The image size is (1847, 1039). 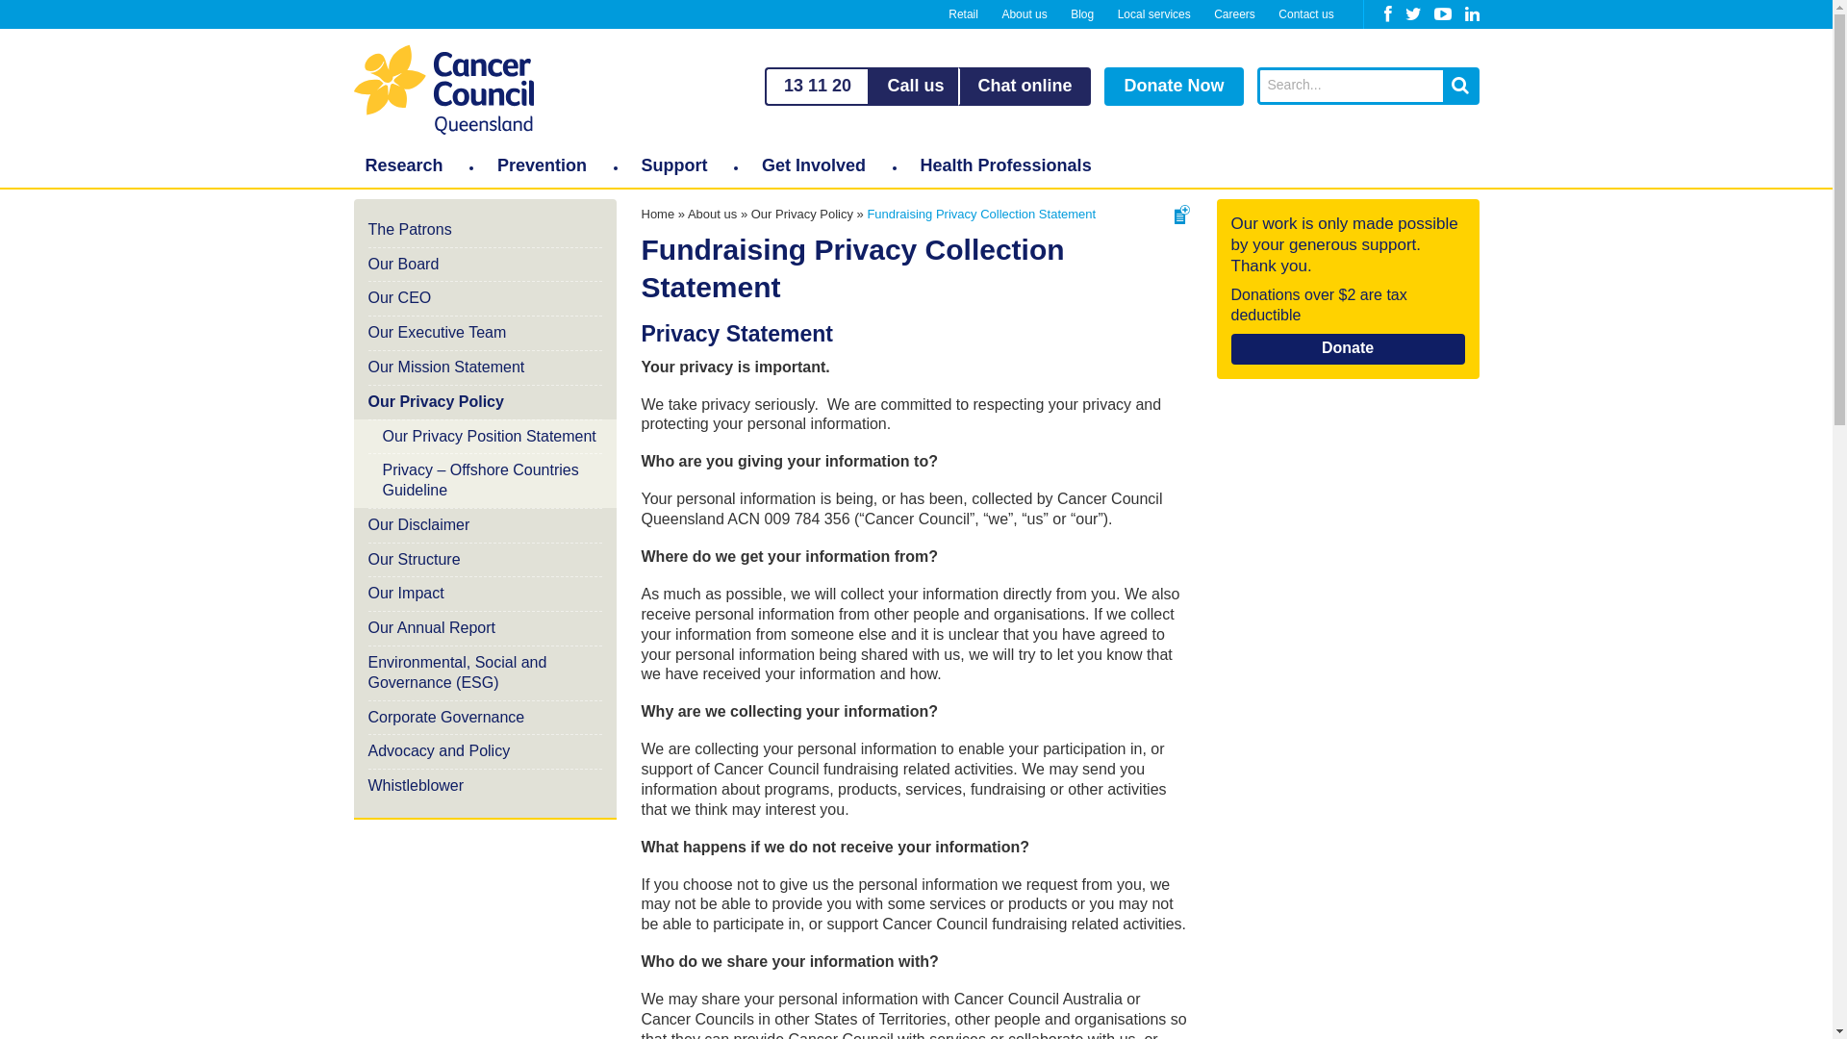 What do you see at coordinates (485, 718) in the screenshot?
I see `Corporate Governance` at bounding box center [485, 718].